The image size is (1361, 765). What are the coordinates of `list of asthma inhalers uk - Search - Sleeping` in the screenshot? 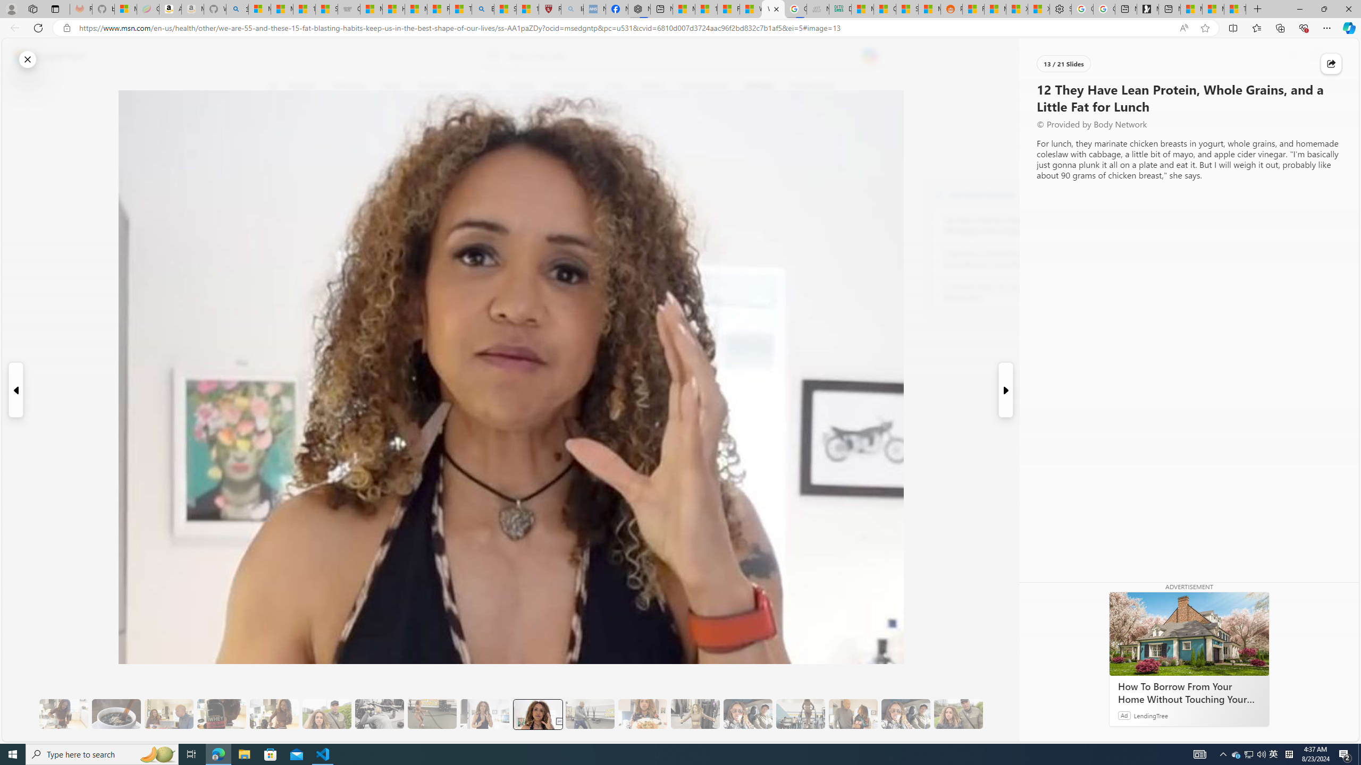 It's located at (572, 9).